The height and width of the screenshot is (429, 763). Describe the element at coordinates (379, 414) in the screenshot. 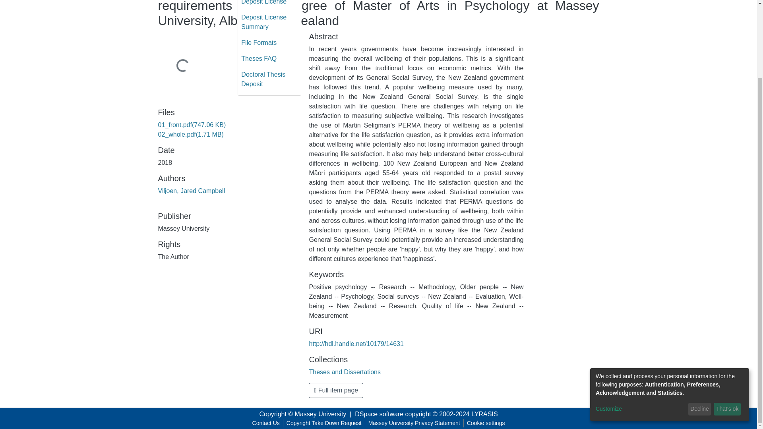

I see `DSpace software` at that location.